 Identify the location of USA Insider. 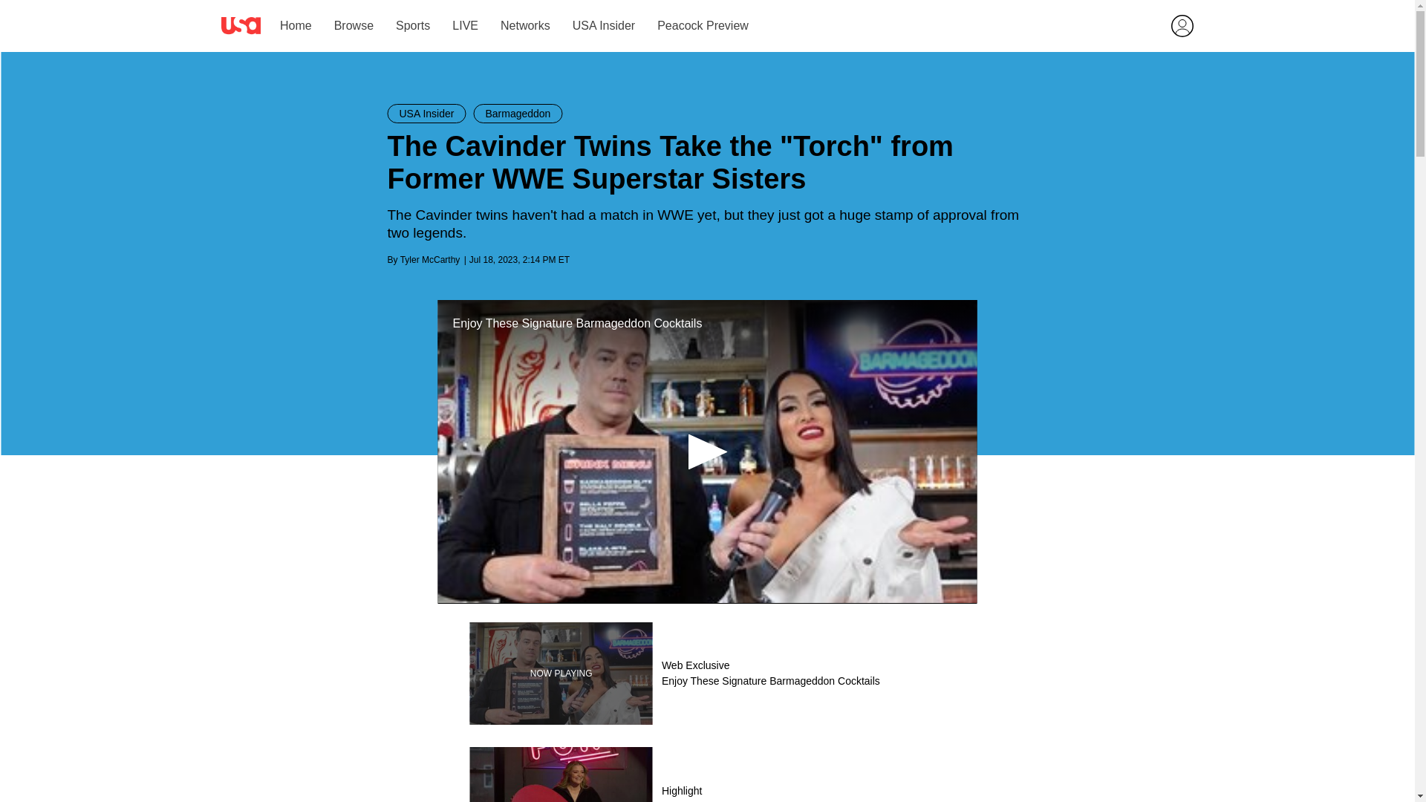
(426, 114).